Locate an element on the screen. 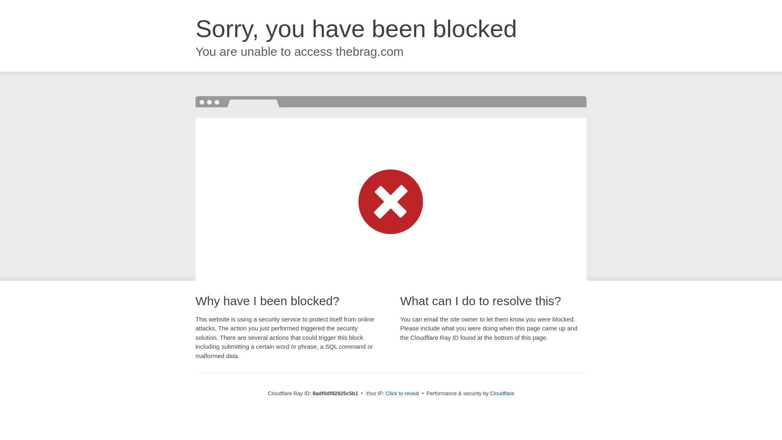  Click to reveal is located at coordinates (402, 394).